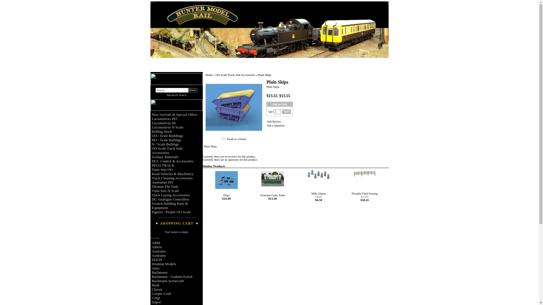 This screenshot has height=305, width=543. Describe the element at coordinates (235, 75) in the screenshot. I see `OO Scale Track Side Accessories` at that location.